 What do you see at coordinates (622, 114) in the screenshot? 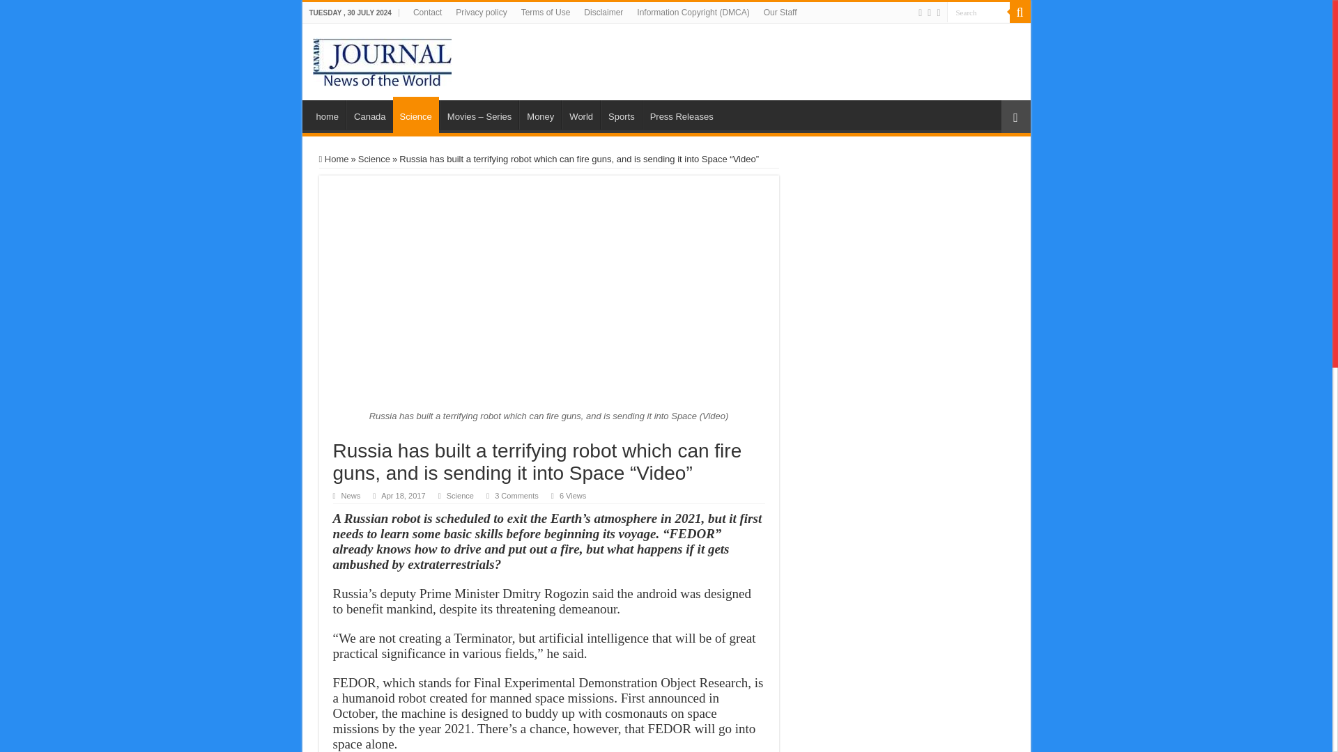
I see `Sports` at bounding box center [622, 114].